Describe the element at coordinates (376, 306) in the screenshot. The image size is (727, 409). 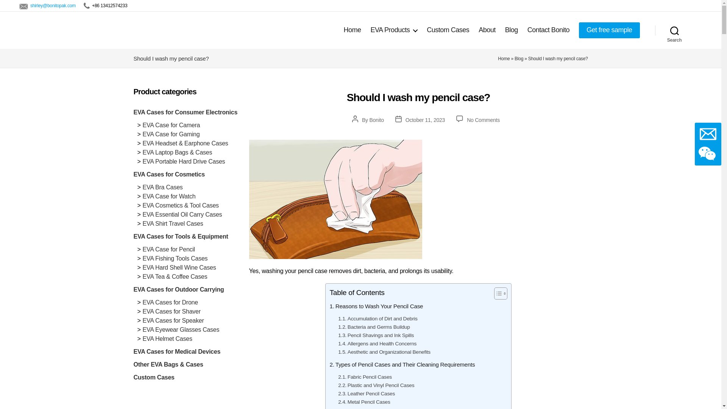
I see `Reasons to Wash Your Pencil Case` at that location.